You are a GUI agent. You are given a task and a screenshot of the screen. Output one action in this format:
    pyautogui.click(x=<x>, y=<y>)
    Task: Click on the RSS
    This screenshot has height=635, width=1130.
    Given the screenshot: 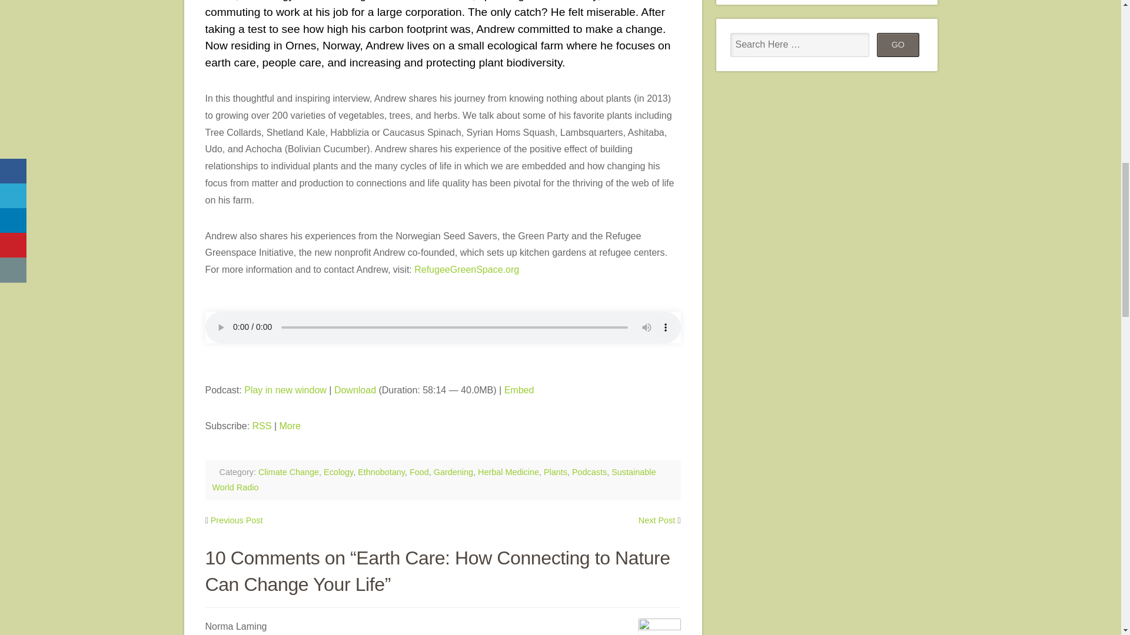 What is the action you would take?
    pyautogui.click(x=262, y=426)
    